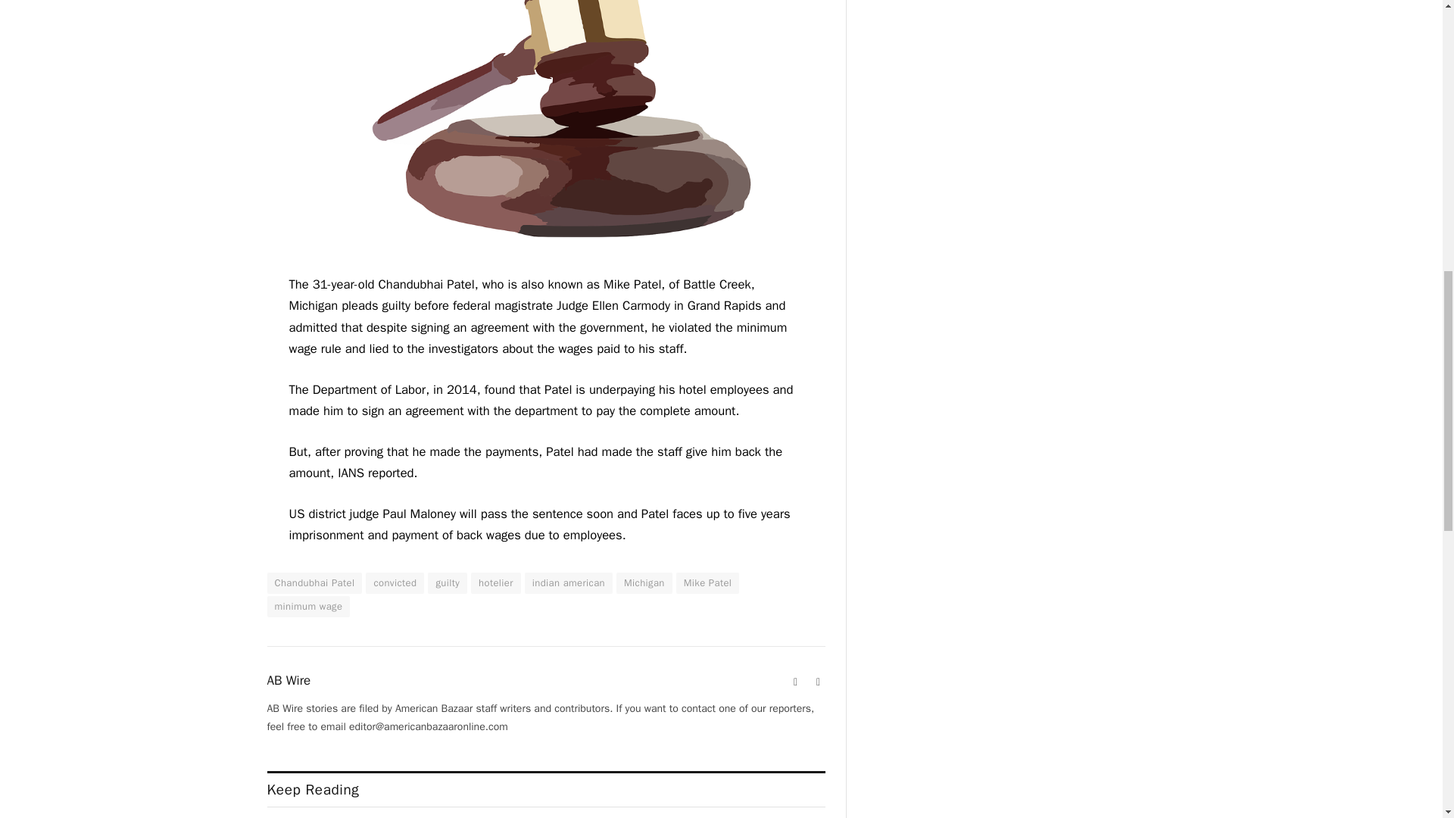 This screenshot has height=818, width=1454. Describe the element at coordinates (447, 583) in the screenshot. I see `guilty` at that location.